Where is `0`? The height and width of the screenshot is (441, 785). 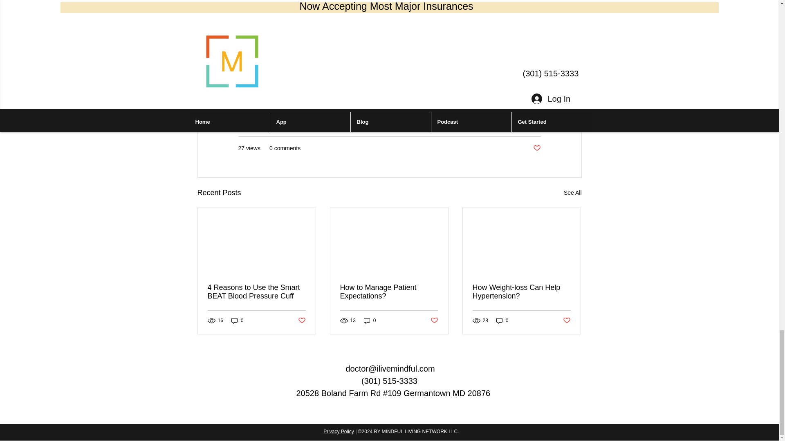 0 is located at coordinates (237, 321).